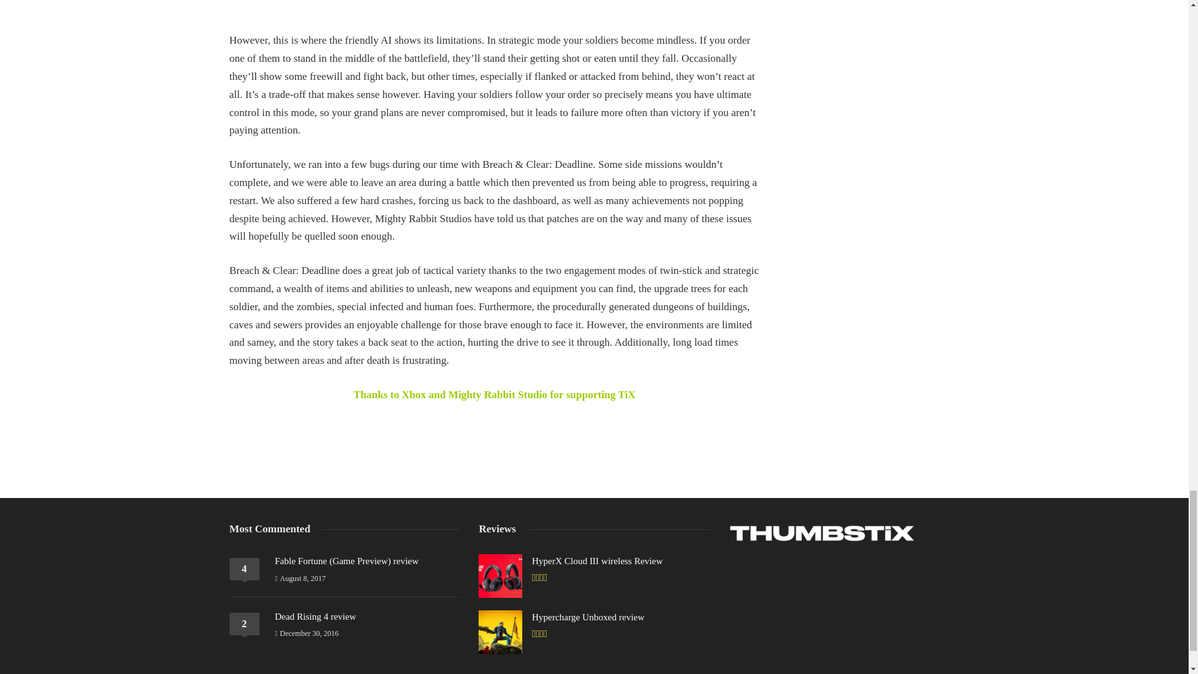  What do you see at coordinates (245, 569) in the screenshot?
I see `4 Comments` at bounding box center [245, 569].